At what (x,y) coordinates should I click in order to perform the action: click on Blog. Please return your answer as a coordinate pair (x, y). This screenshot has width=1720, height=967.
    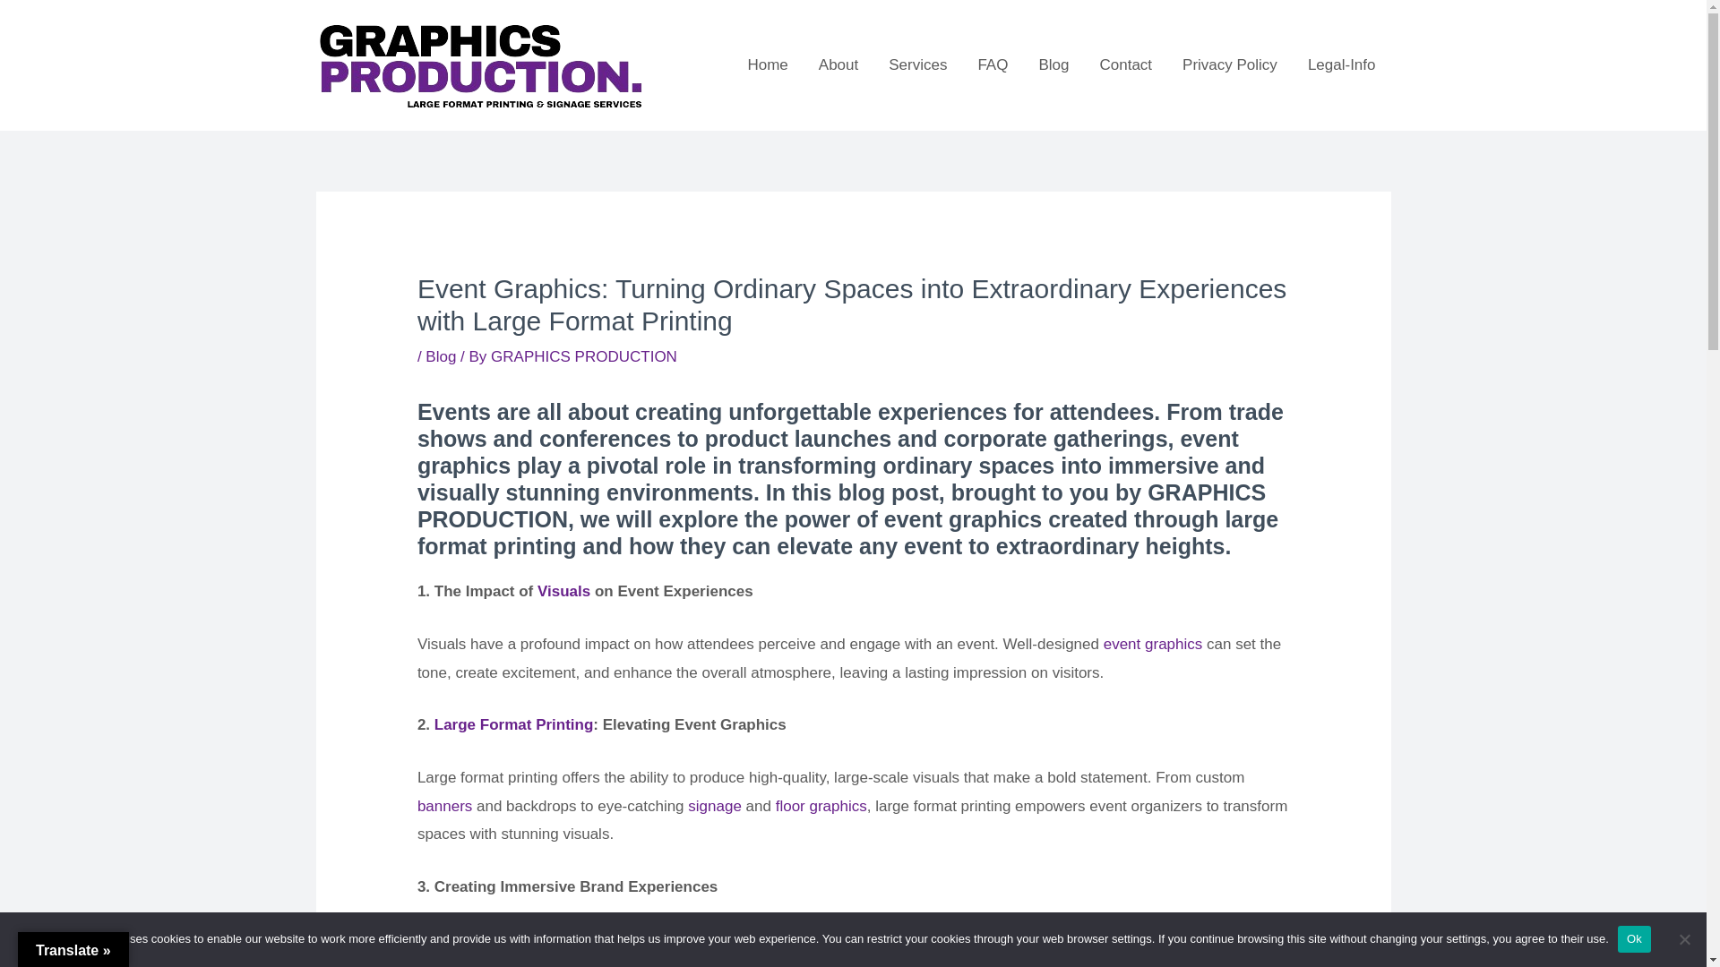
    Looking at the image, I should click on (440, 356).